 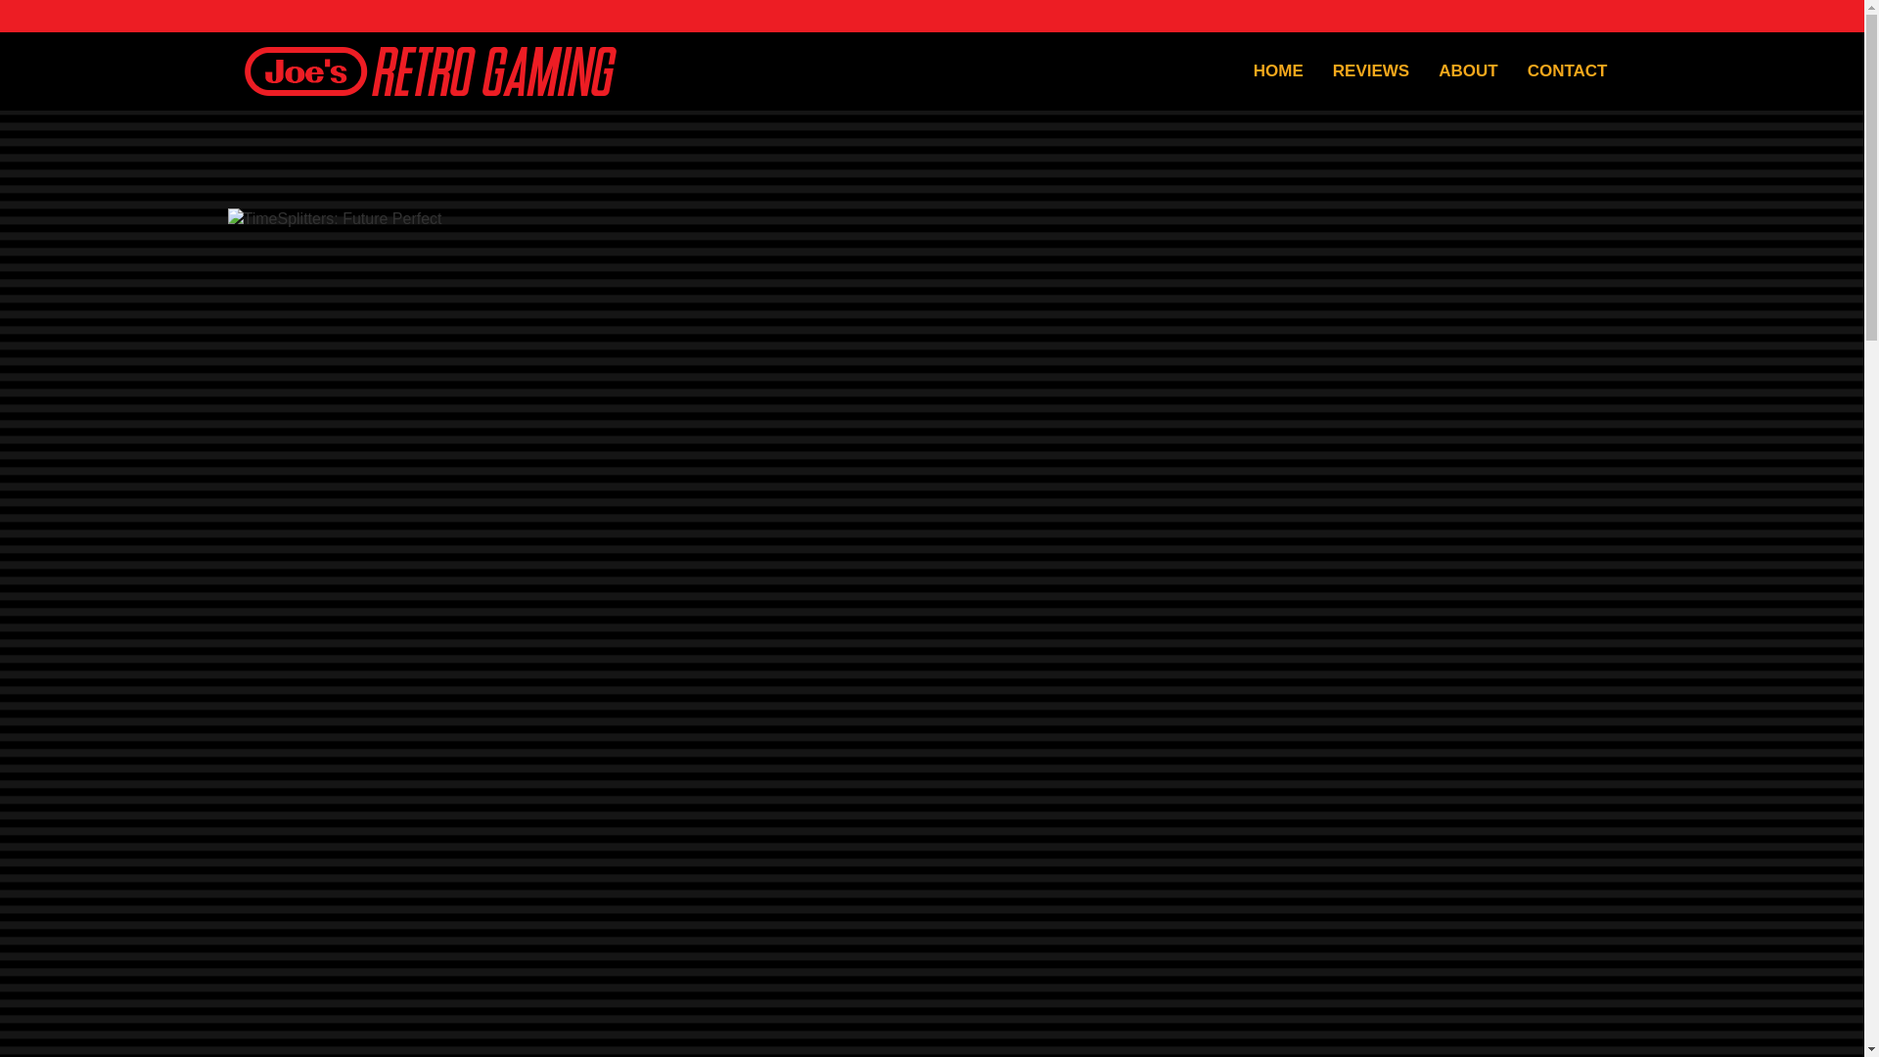 I want to click on CONTACT, so click(x=1568, y=70).